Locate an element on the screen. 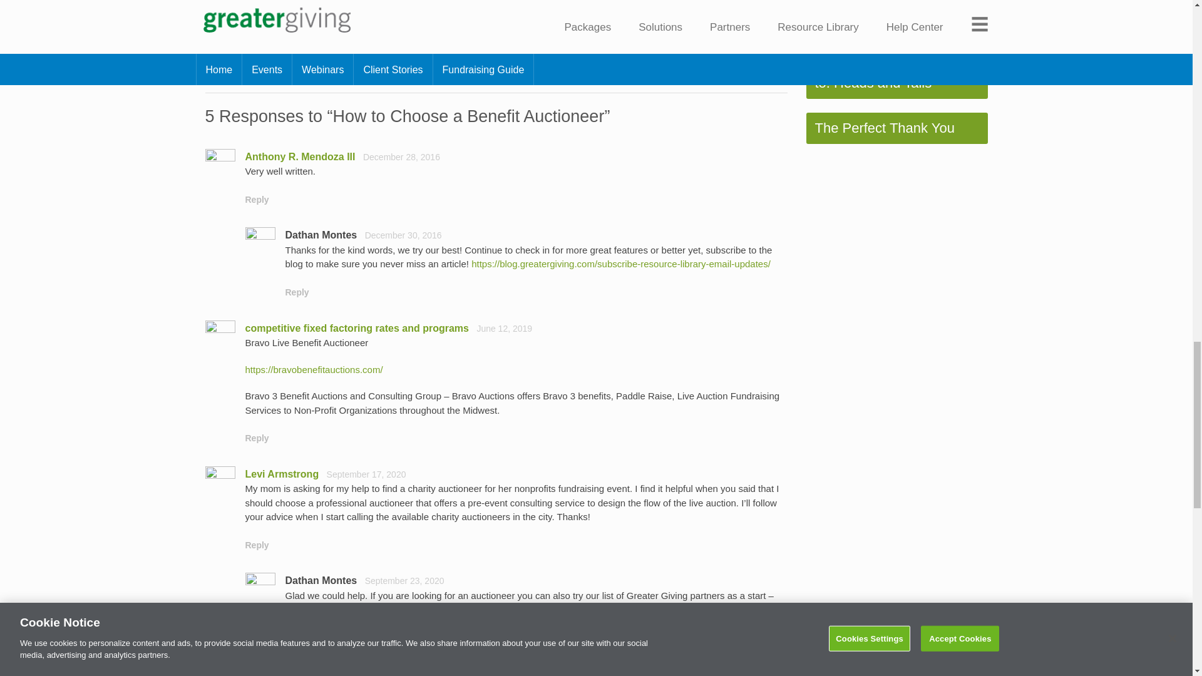  Posts by Jill Boyer is located at coordinates (326, 10).